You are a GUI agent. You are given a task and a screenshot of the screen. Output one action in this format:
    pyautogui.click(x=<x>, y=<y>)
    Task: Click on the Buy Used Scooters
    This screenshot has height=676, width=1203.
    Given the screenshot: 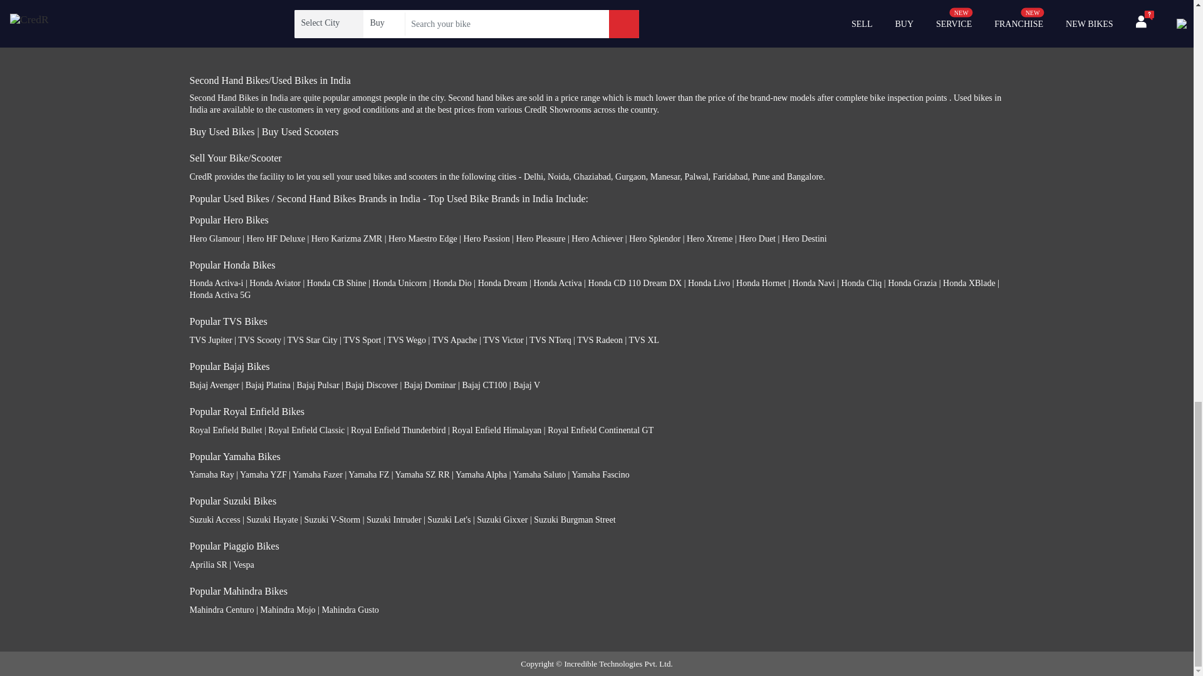 What is the action you would take?
    pyautogui.click(x=301, y=131)
    